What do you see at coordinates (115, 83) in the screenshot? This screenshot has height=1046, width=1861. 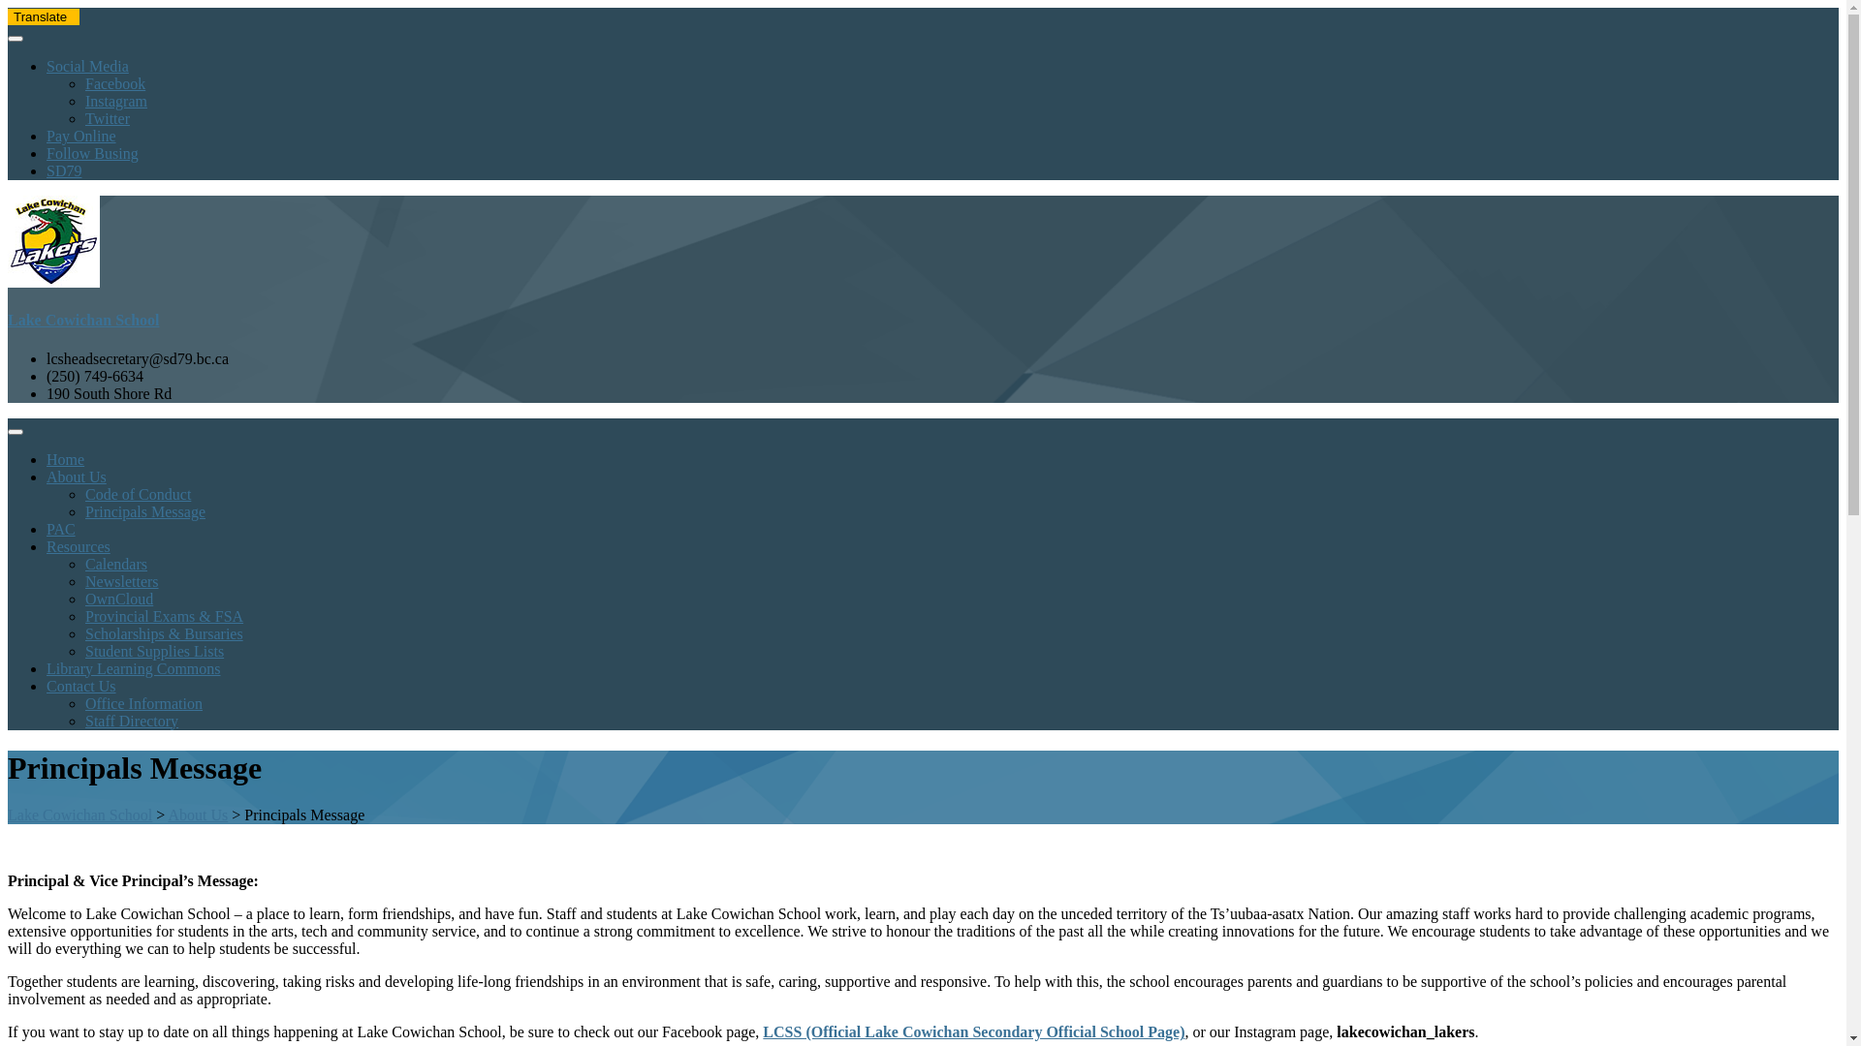 I see `Facebook` at bounding box center [115, 83].